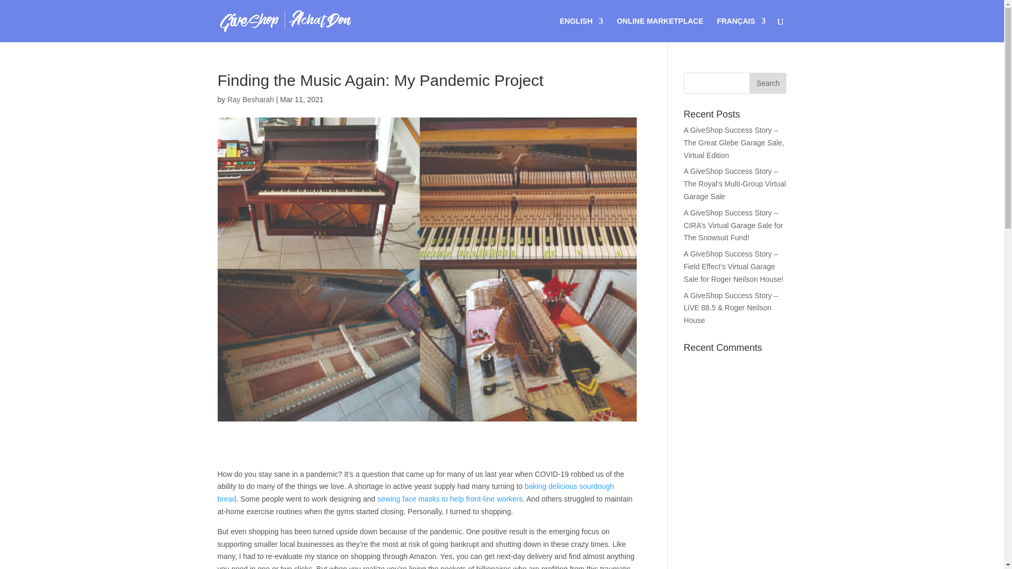 Image resolution: width=1012 pixels, height=569 pixels. What do you see at coordinates (767, 83) in the screenshot?
I see `Search` at bounding box center [767, 83].